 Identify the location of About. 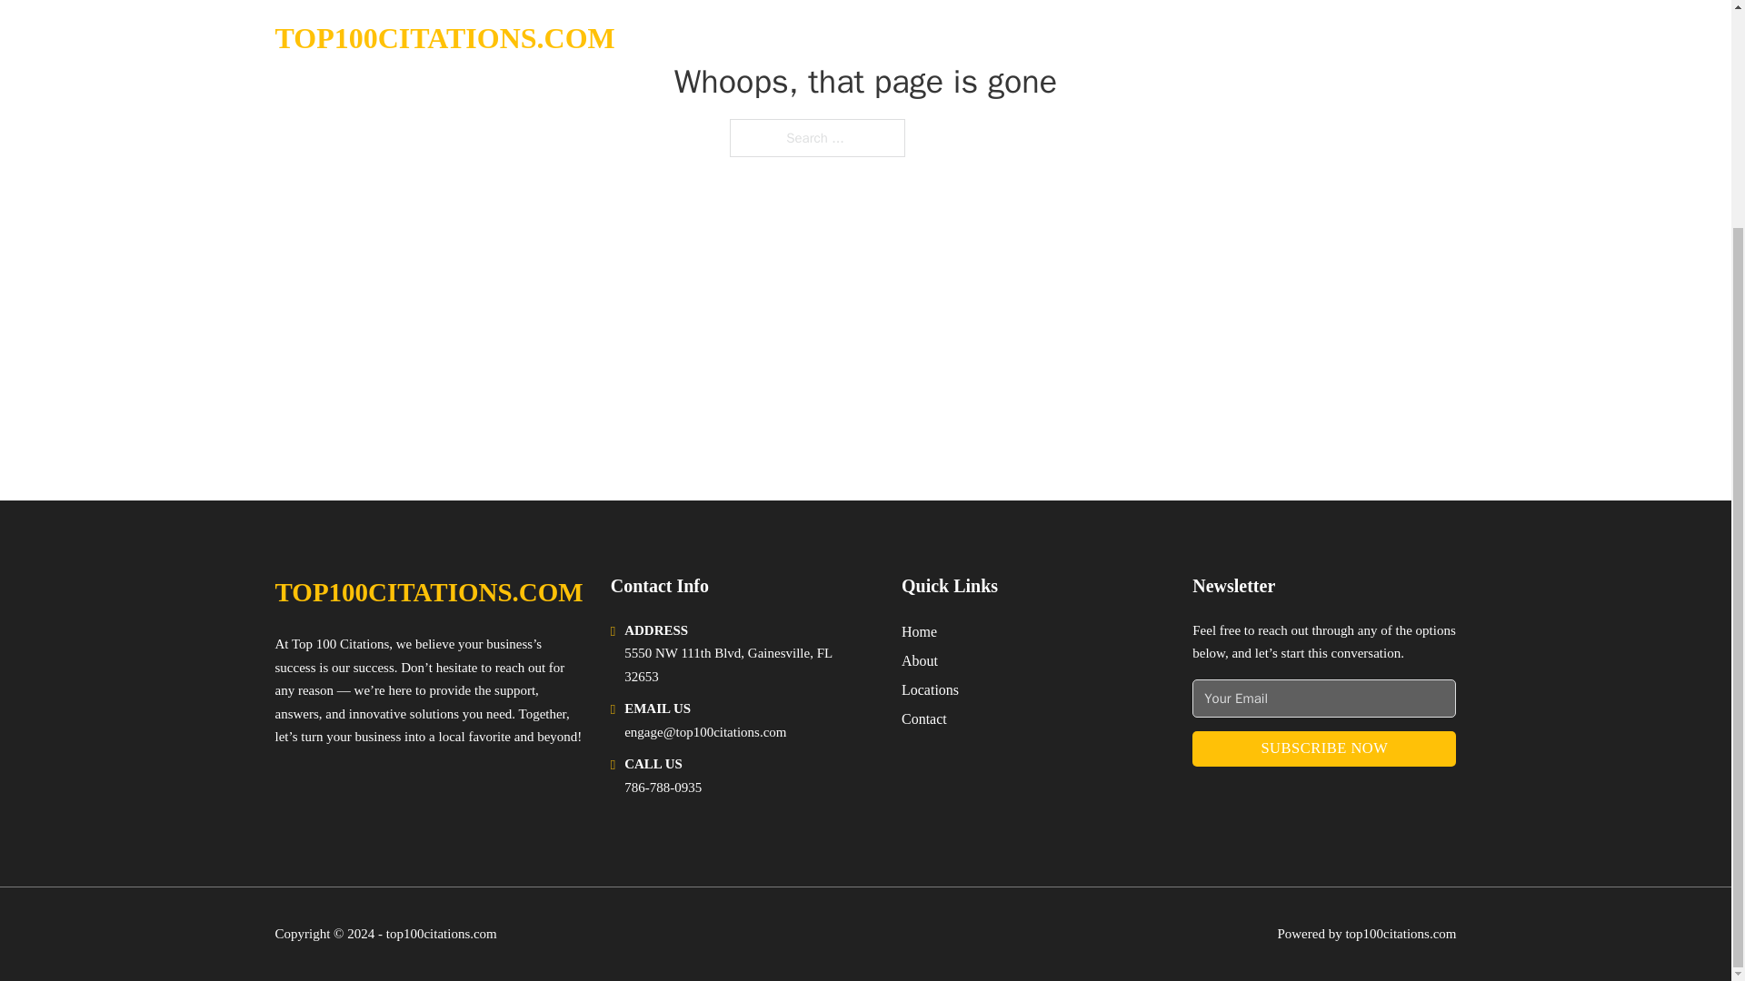
(920, 659).